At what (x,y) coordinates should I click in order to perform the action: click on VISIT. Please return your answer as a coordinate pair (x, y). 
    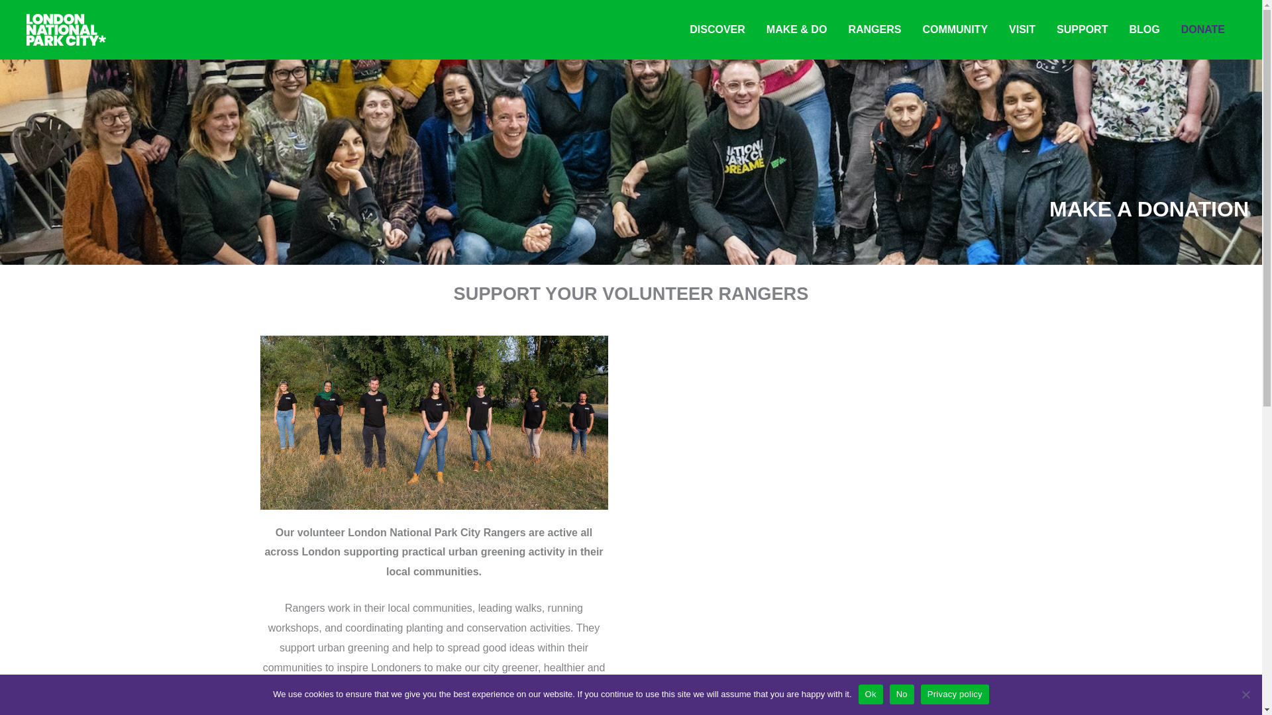
    Looking at the image, I should click on (1022, 30).